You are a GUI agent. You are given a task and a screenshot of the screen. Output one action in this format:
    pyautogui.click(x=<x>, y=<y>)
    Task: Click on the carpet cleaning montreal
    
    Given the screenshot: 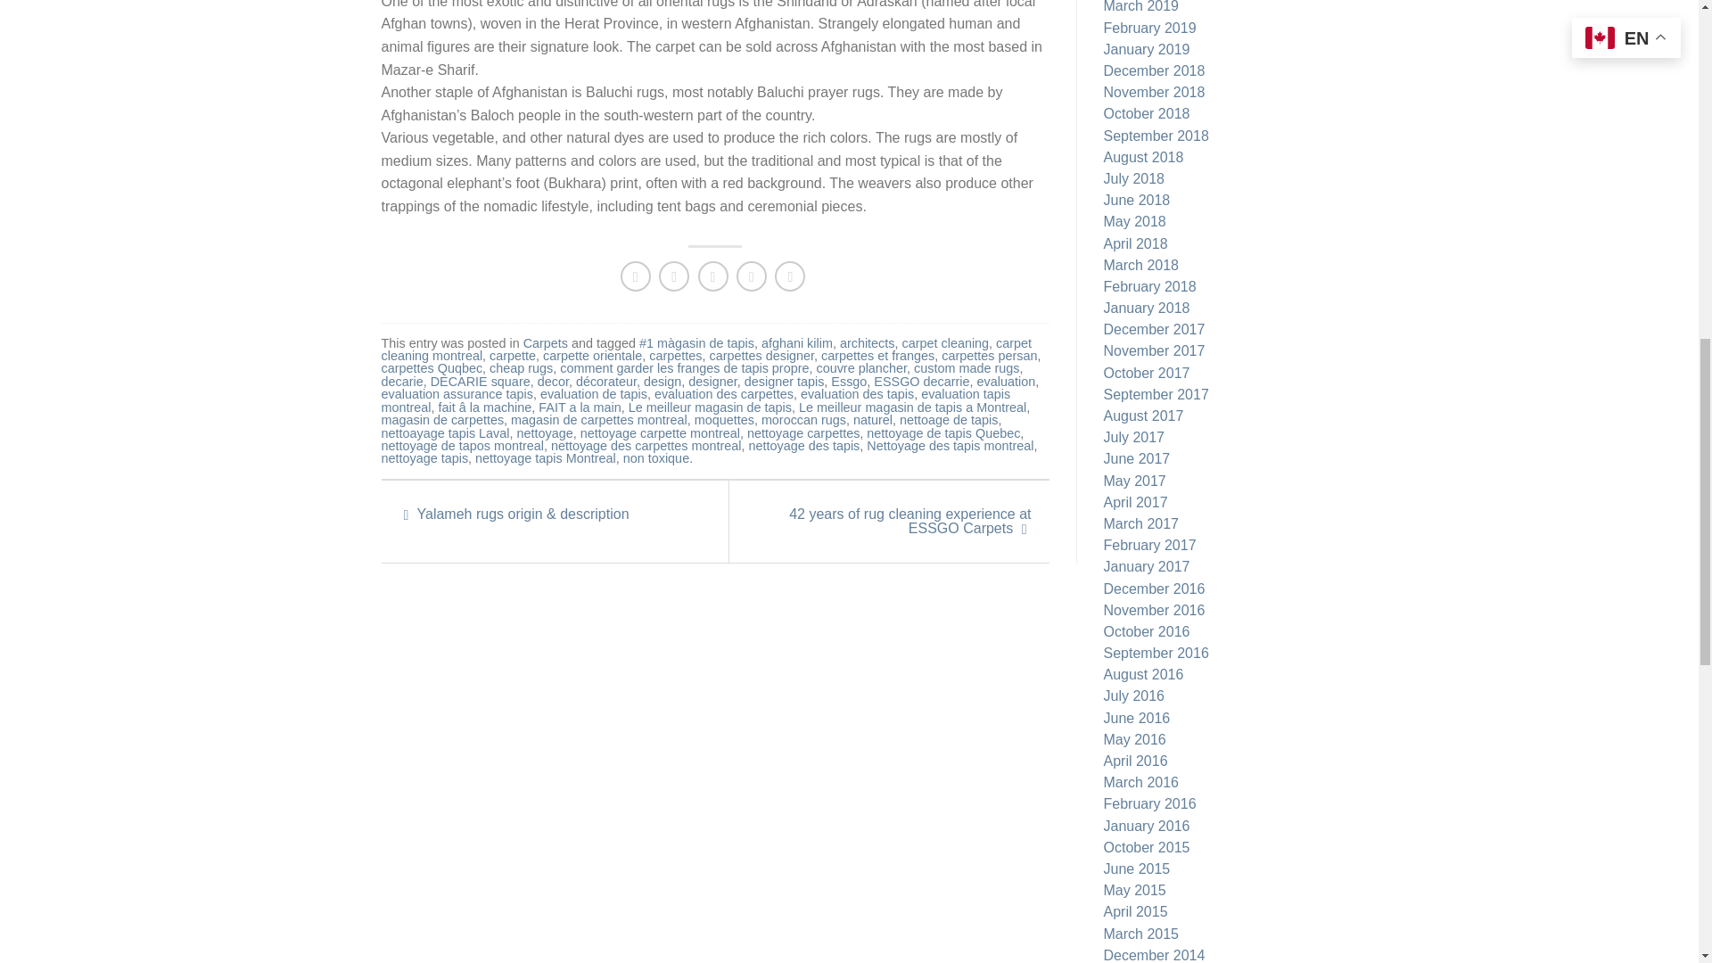 What is the action you would take?
    pyautogui.click(x=706, y=350)
    